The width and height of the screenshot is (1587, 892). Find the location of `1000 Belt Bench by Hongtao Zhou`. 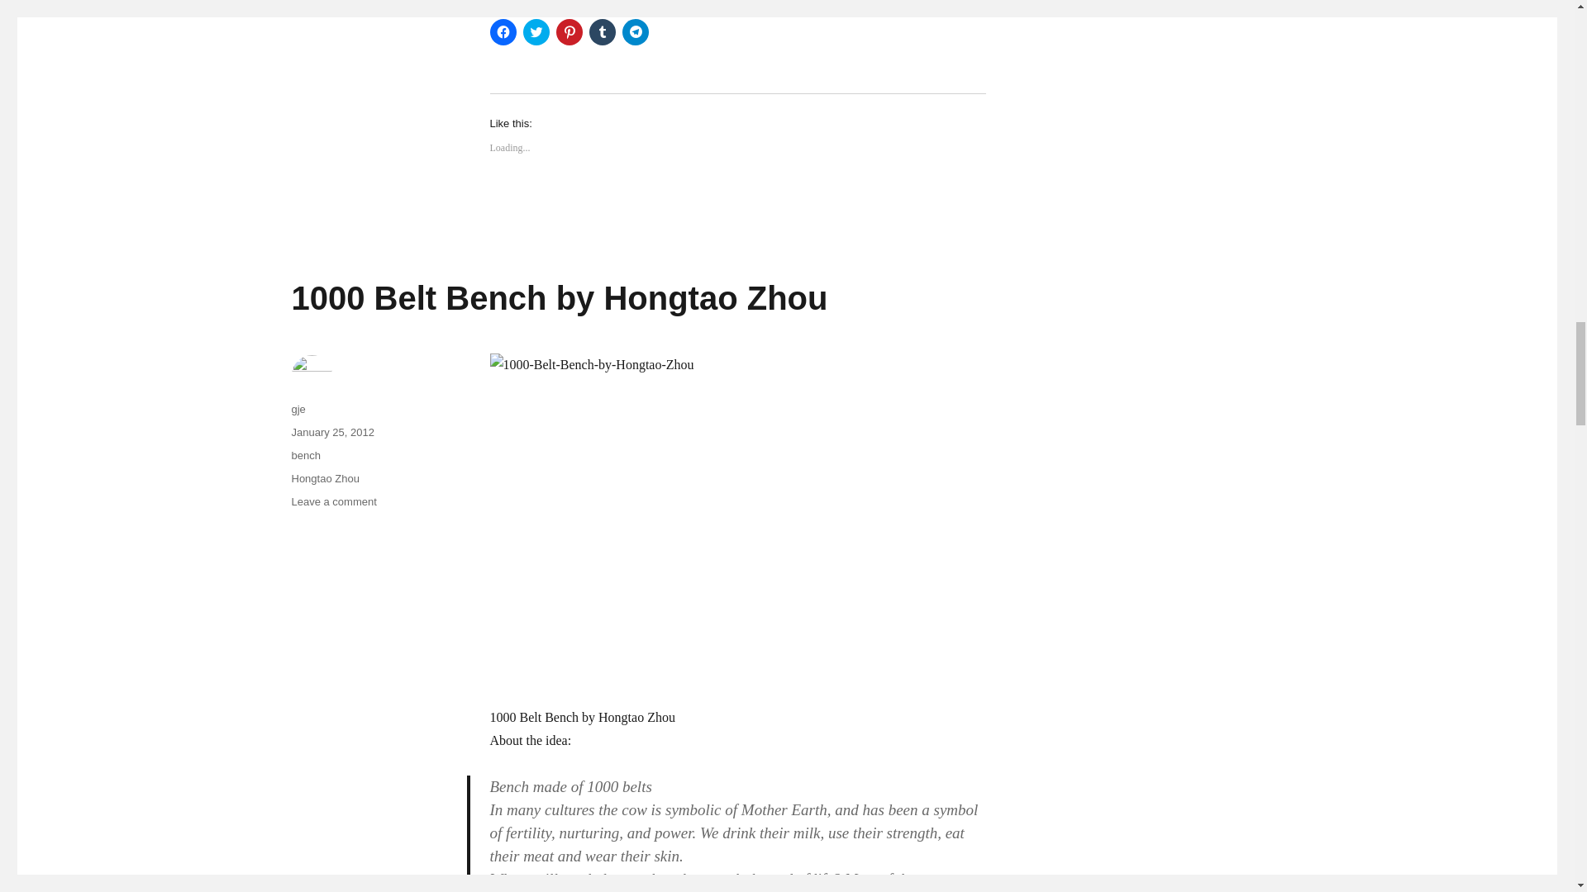

1000 Belt Bench by Hongtao Zhou is located at coordinates (559, 298).